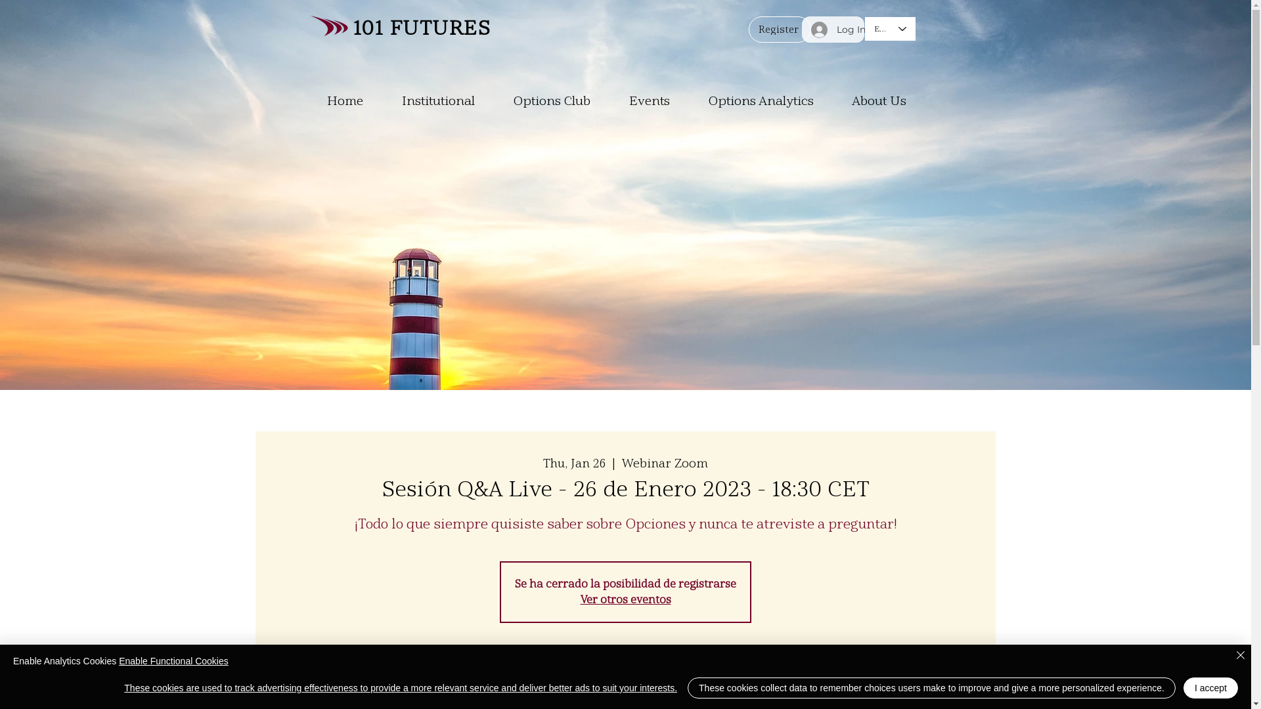 The width and height of the screenshot is (1261, 709). I want to click on Log In, so click(833, 29).